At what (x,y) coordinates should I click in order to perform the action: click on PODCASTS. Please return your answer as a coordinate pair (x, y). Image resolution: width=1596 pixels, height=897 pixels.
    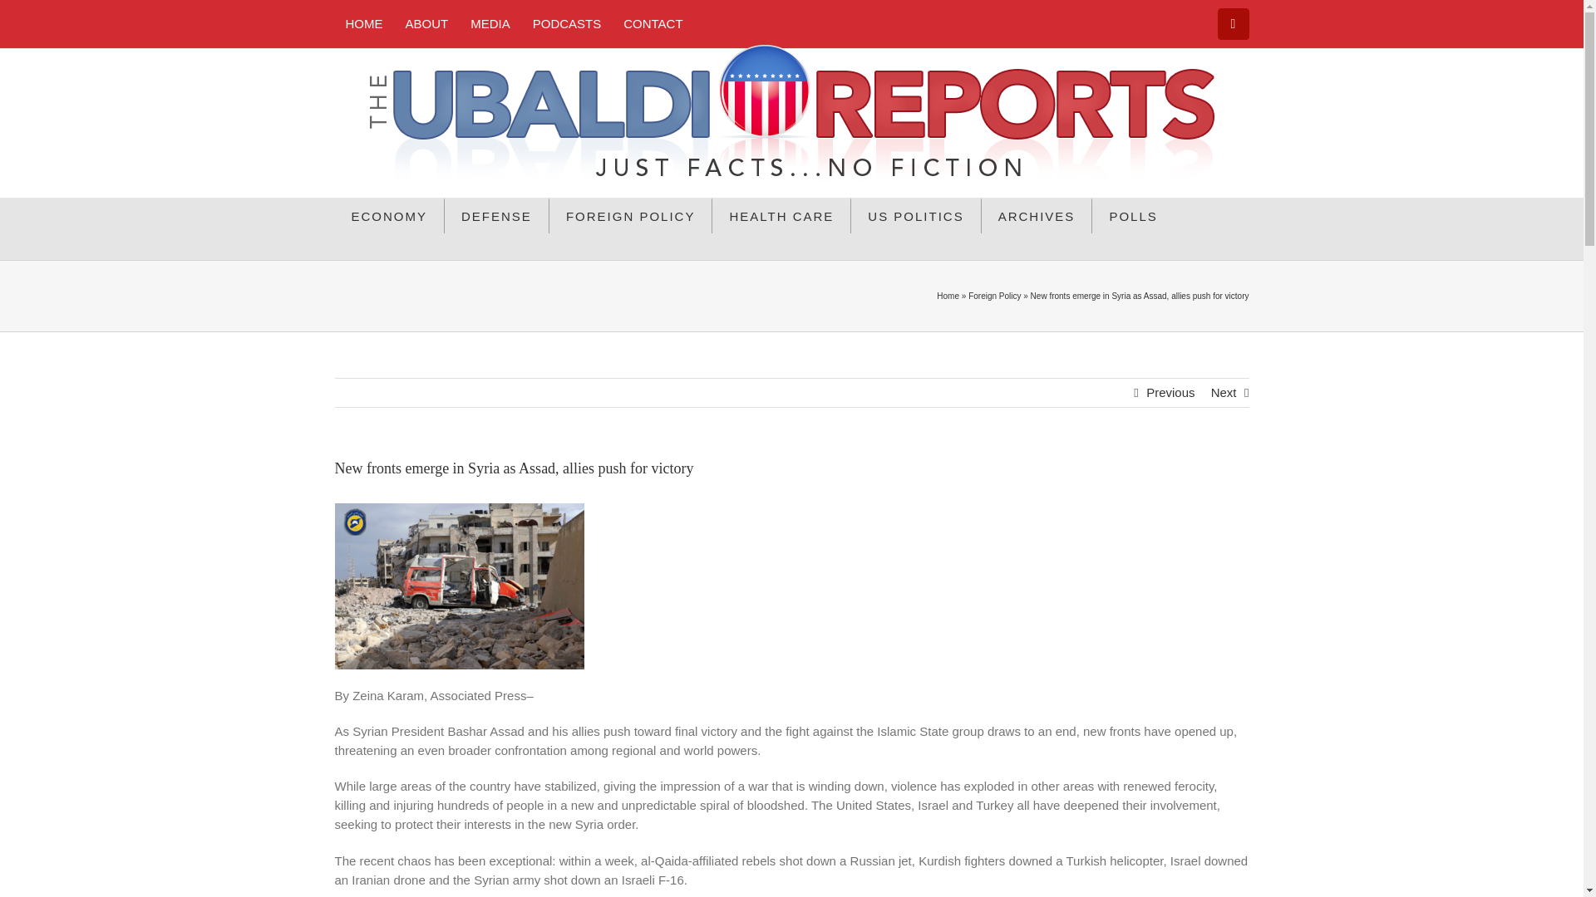
    Looking at the image, I should click on (567, 23).